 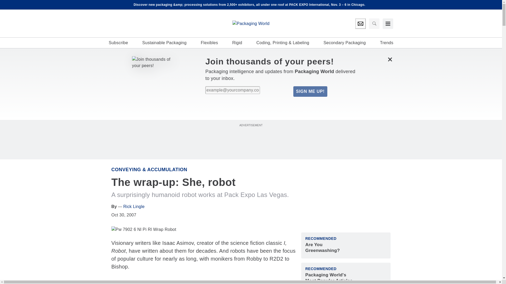 What do you see at coordinates (320, 238) in the screenshot?
I see `Recommended` at bounding box center [320, 238].